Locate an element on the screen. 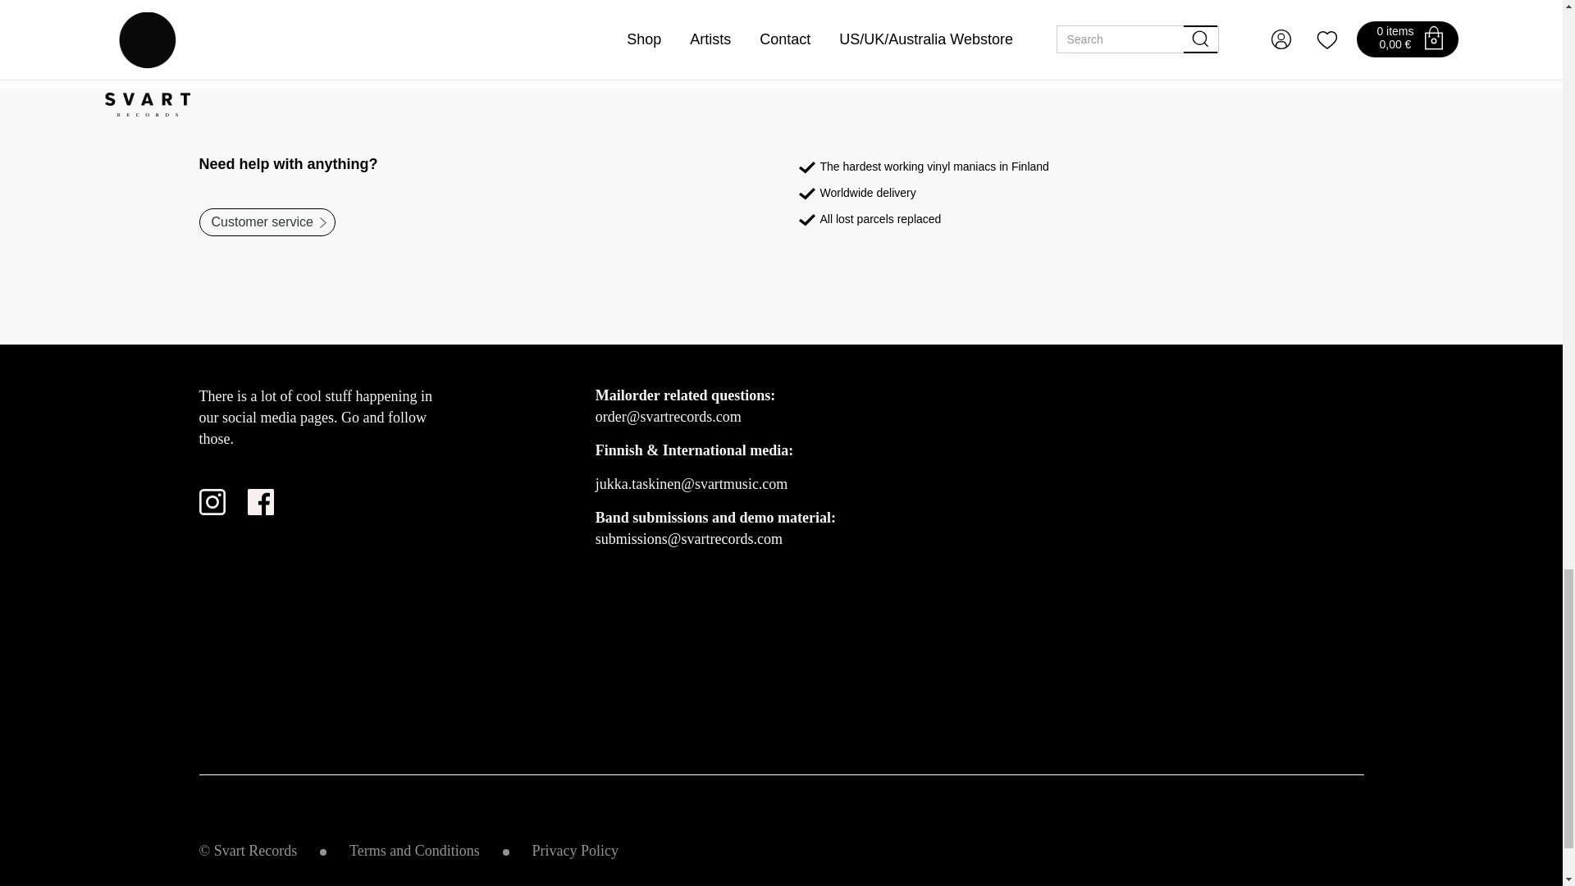  check is located at coordinates (807, 167).